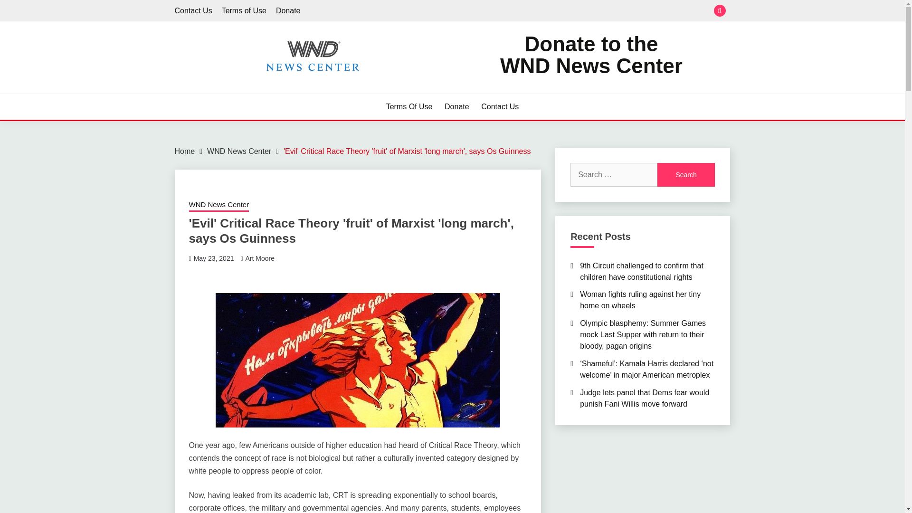  I want to click on Search, so click(686, 175).